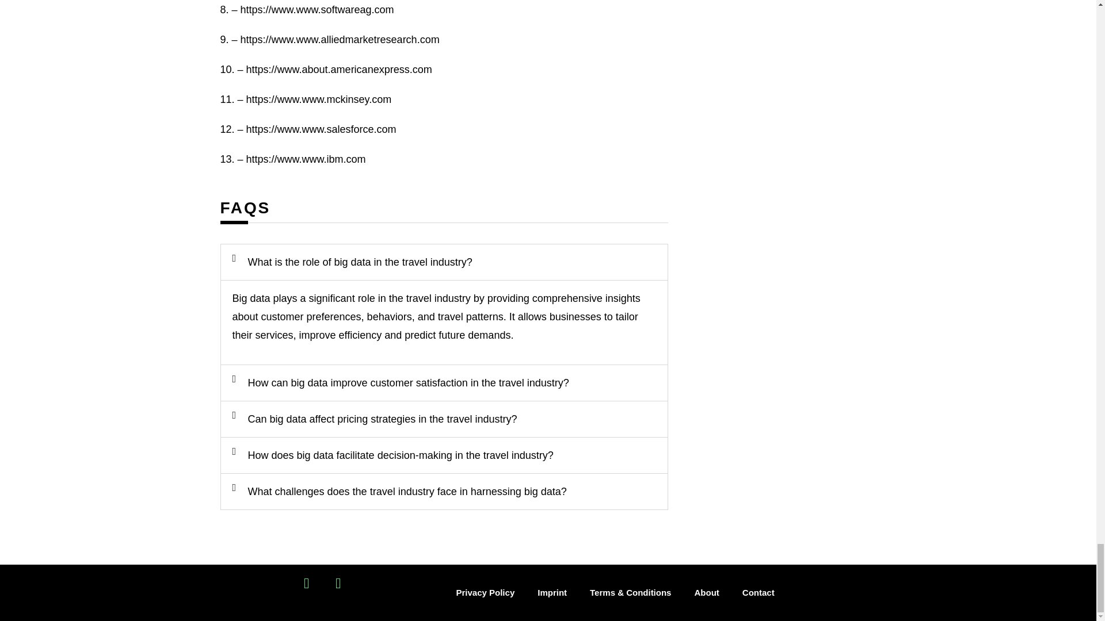  Describe the element at coordinates (485, 592) in the screenshot. I see `Privacy Policy` at that location.